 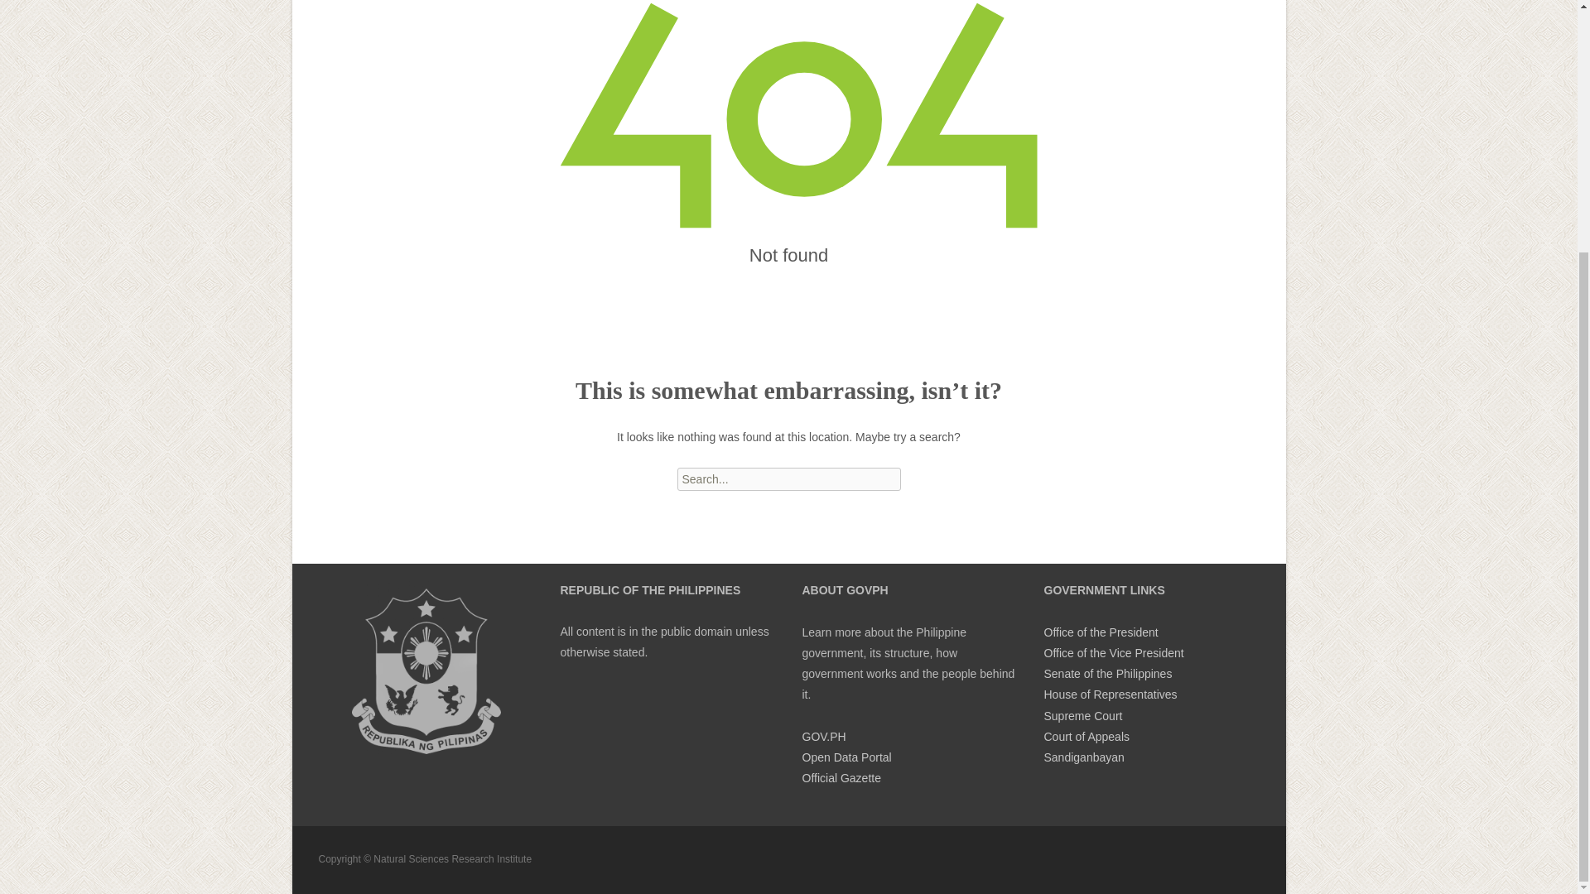 What do you see at coordinates (1107, 673) in the screenshot?
I see `Senate of the Philippines` at bounding box center [1107, 673].